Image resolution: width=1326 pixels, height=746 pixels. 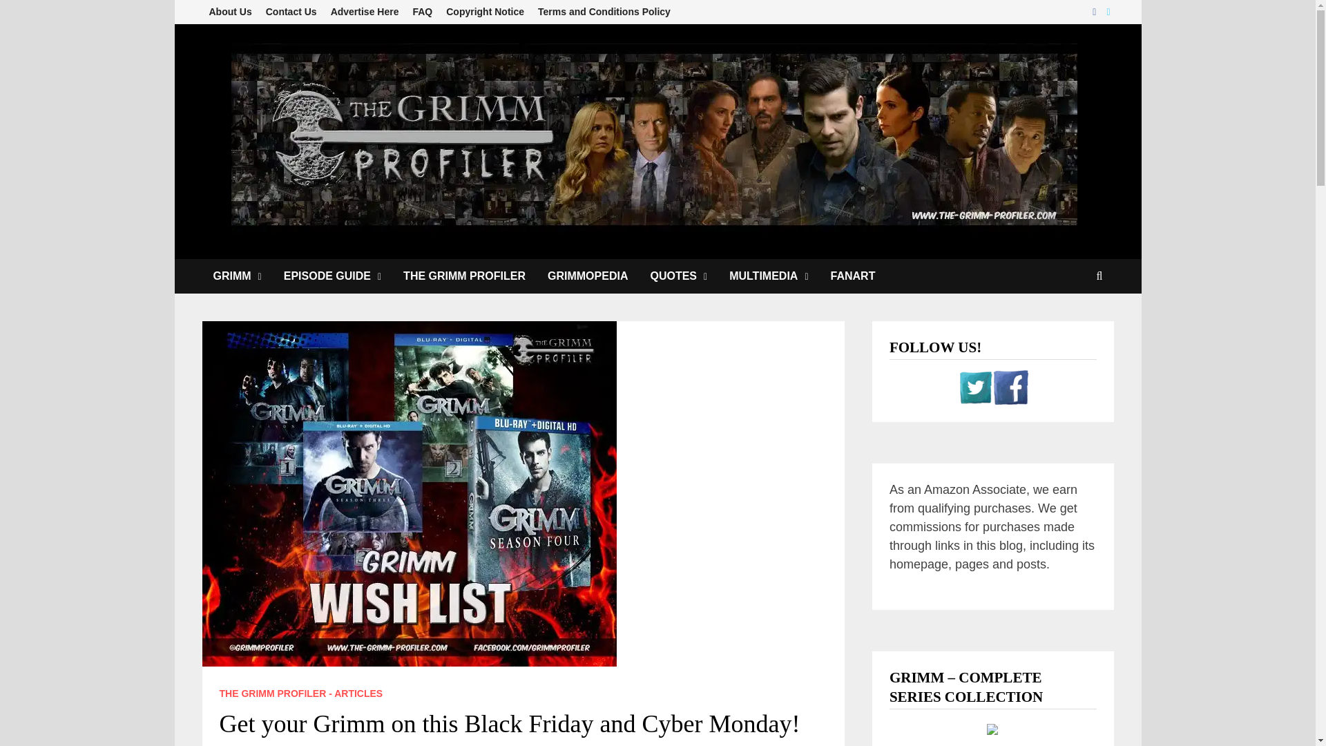 I want to click on GRIMM, so click(x=236, y=276).